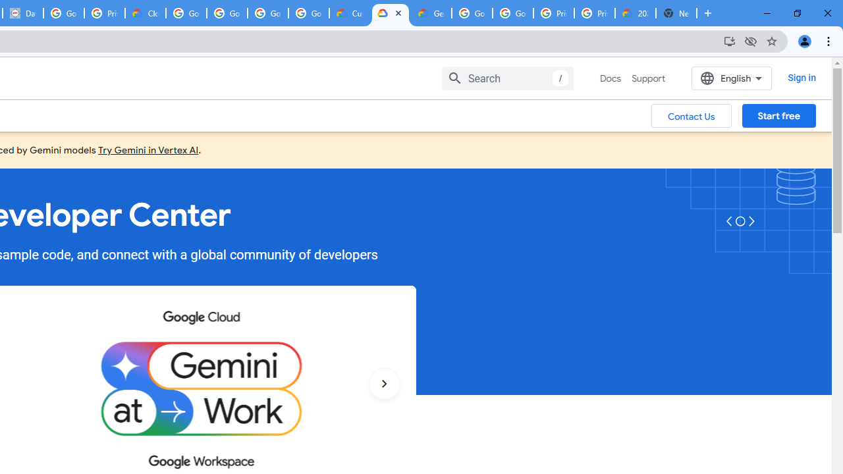  I want to click on New Tab, so click(676, 13).